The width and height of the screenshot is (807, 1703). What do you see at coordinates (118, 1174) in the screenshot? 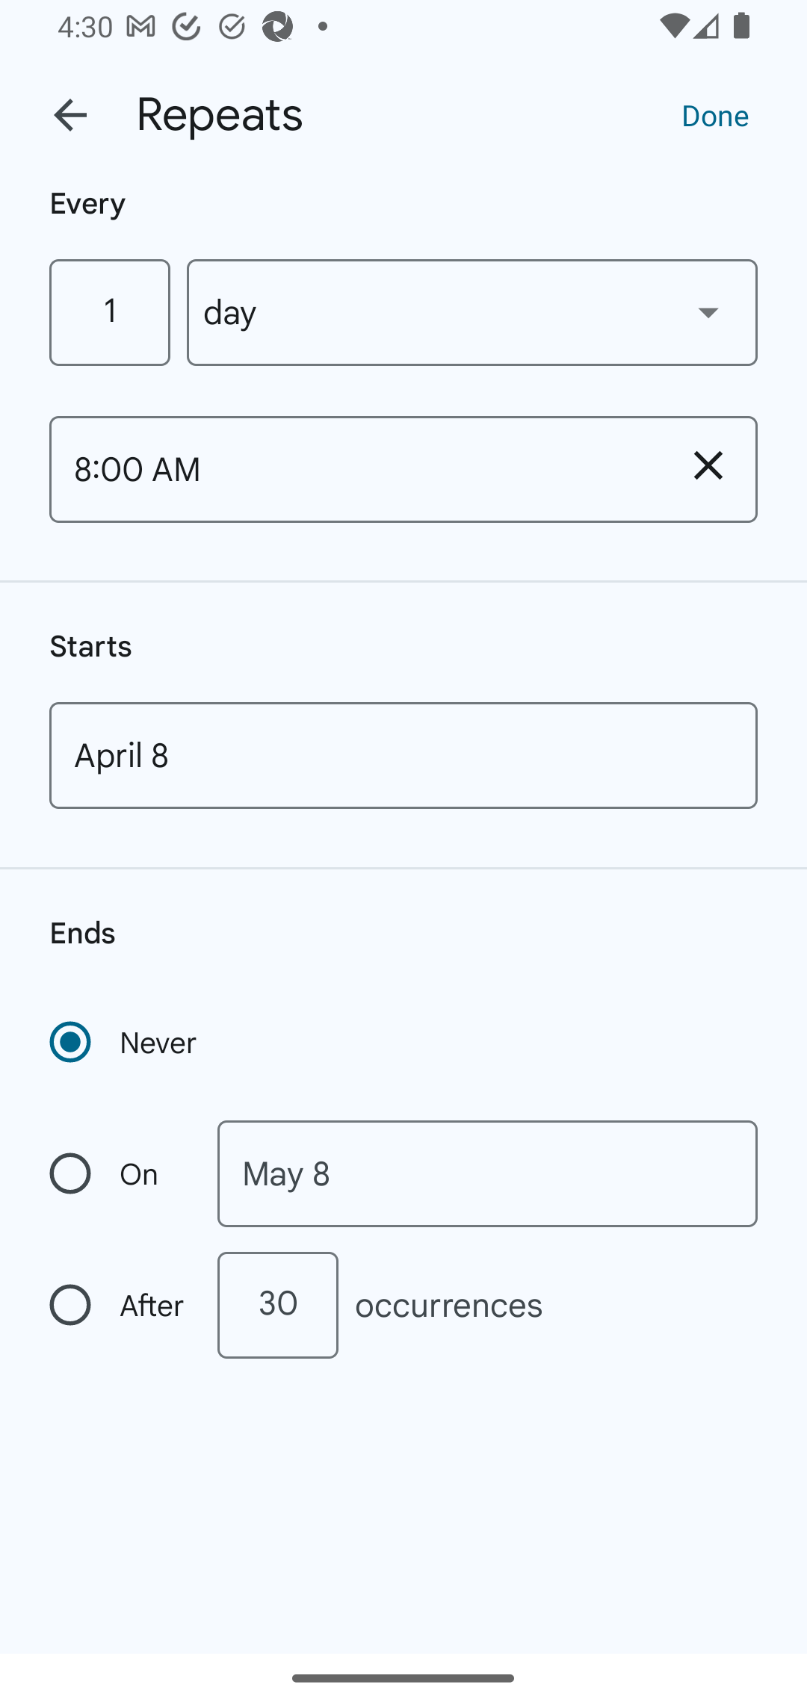
I see `On Recurrence ends on a specific date` at bounding box center [118, 1174].